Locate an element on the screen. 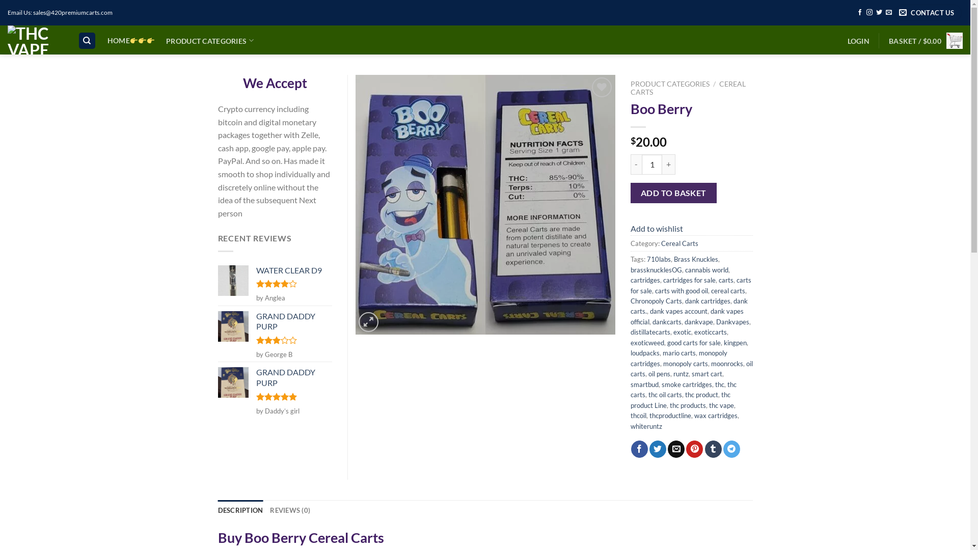 The width and height of the screenshot is (978, 550). carts is located at coordinates (725, 280).